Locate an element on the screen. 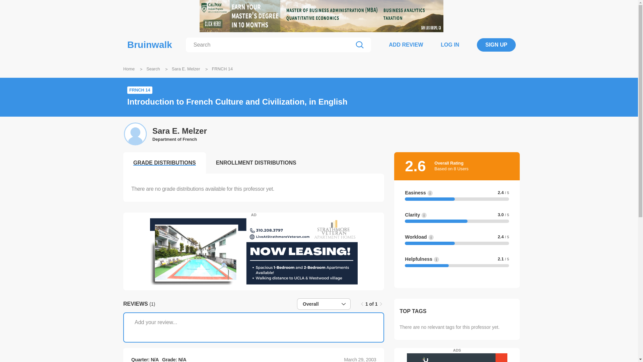  Search is located at coordinates (153, 68).